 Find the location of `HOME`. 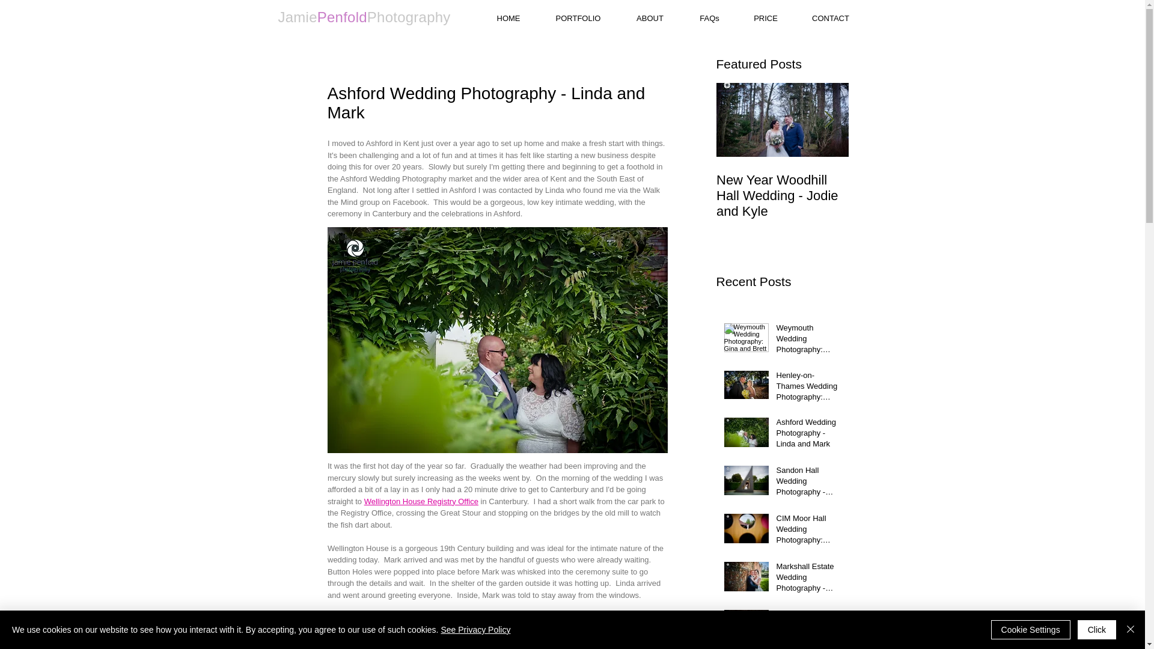

HOME is located at coordinates (508, 18).